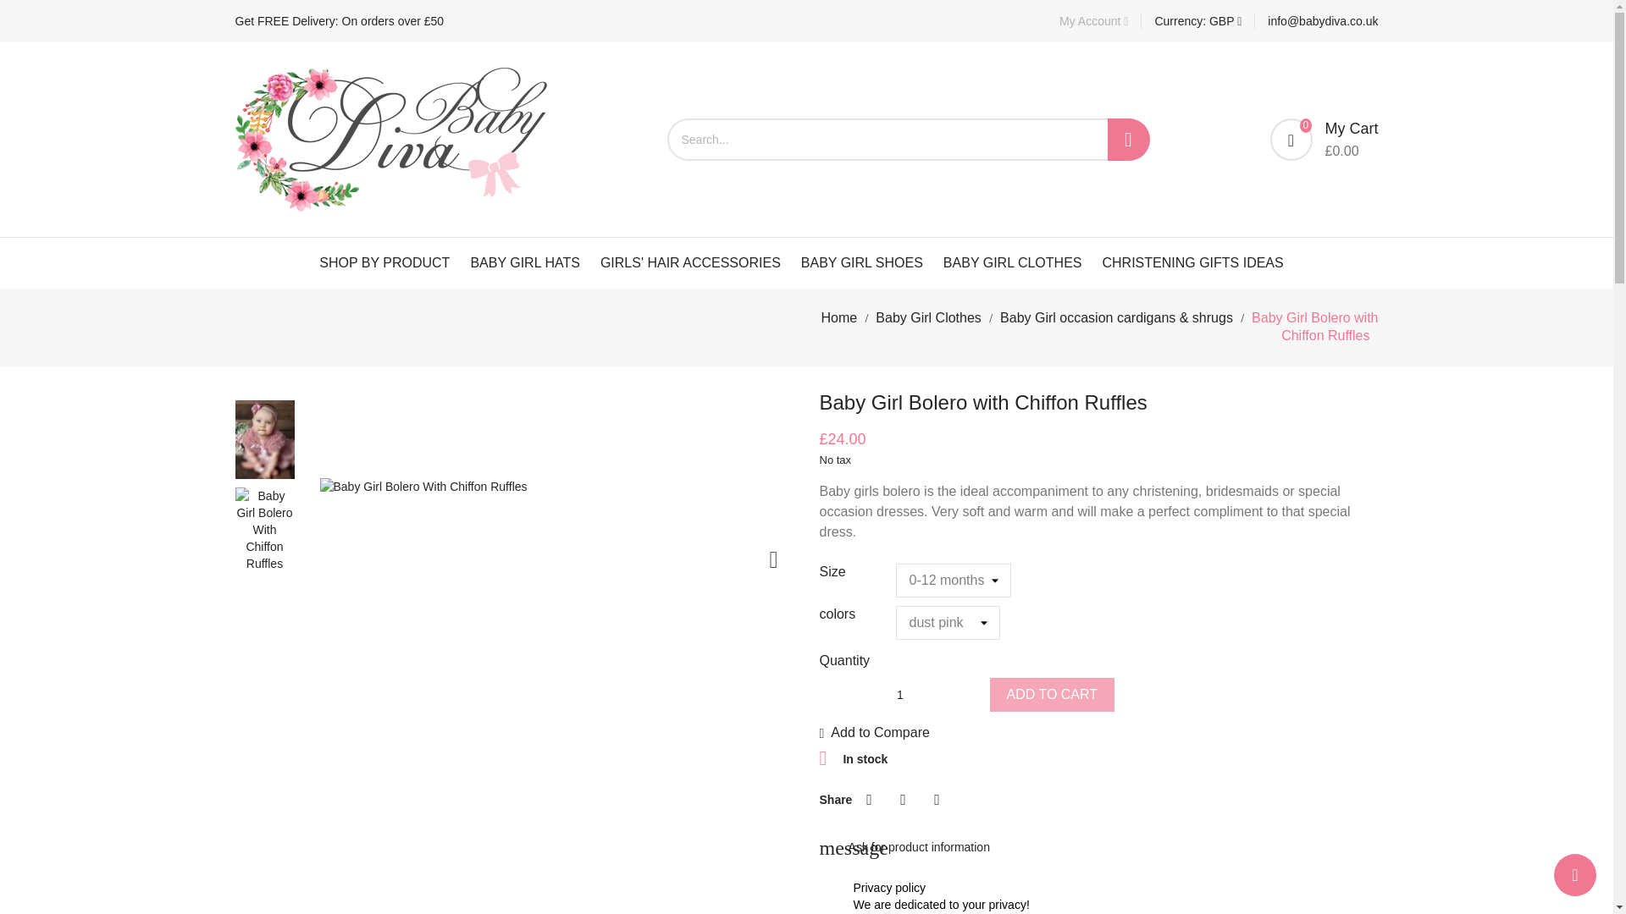 The image size is (1626, 914). I want to click on Add to Compare, so click(874, 732).